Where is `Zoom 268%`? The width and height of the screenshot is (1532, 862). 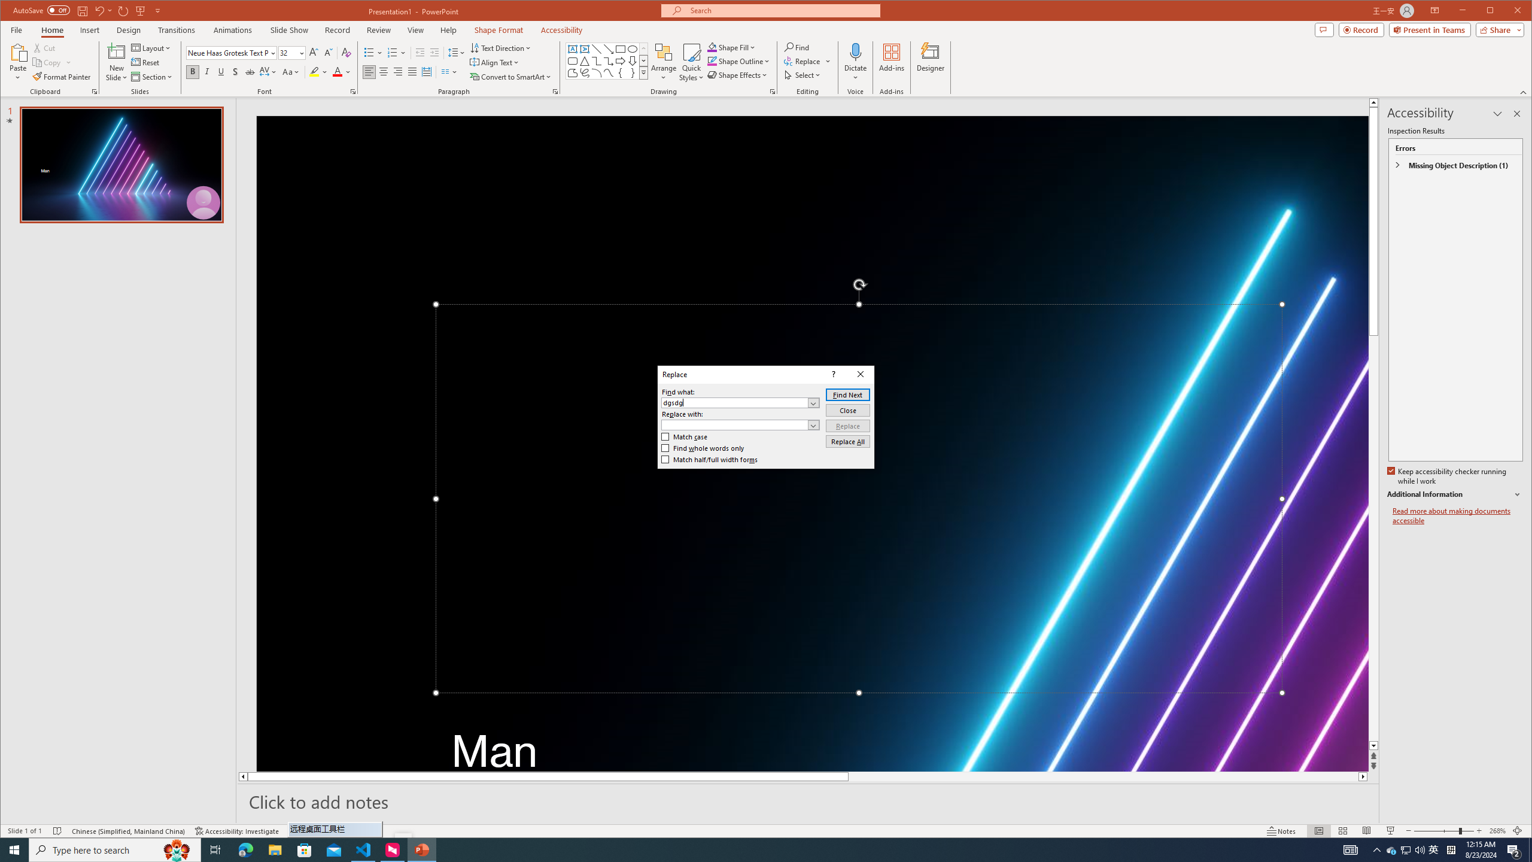 Zoom 268% is located at coordinates (1497, 831).